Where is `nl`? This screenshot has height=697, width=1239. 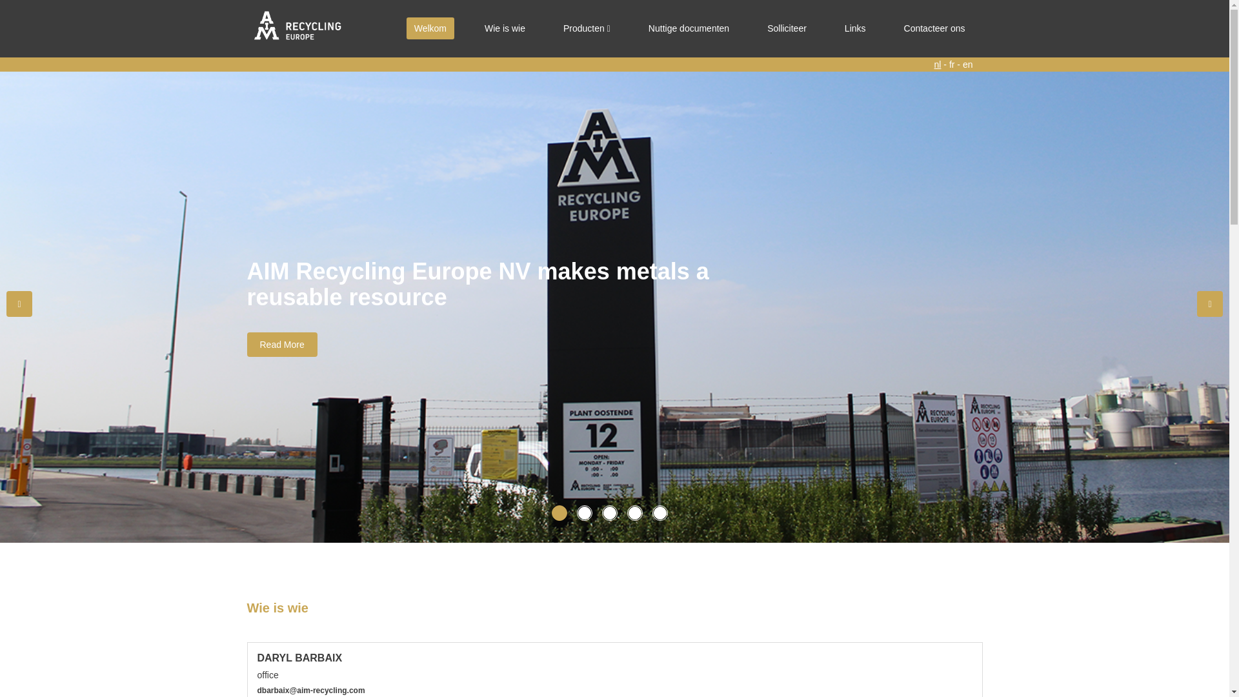 nl is located at coordinates (938, 65).